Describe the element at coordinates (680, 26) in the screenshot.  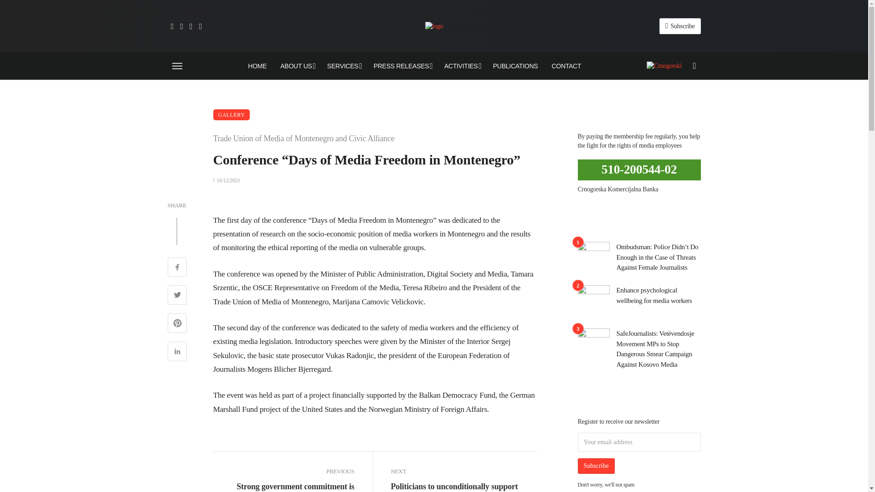
I see `Subscribe` at that location.